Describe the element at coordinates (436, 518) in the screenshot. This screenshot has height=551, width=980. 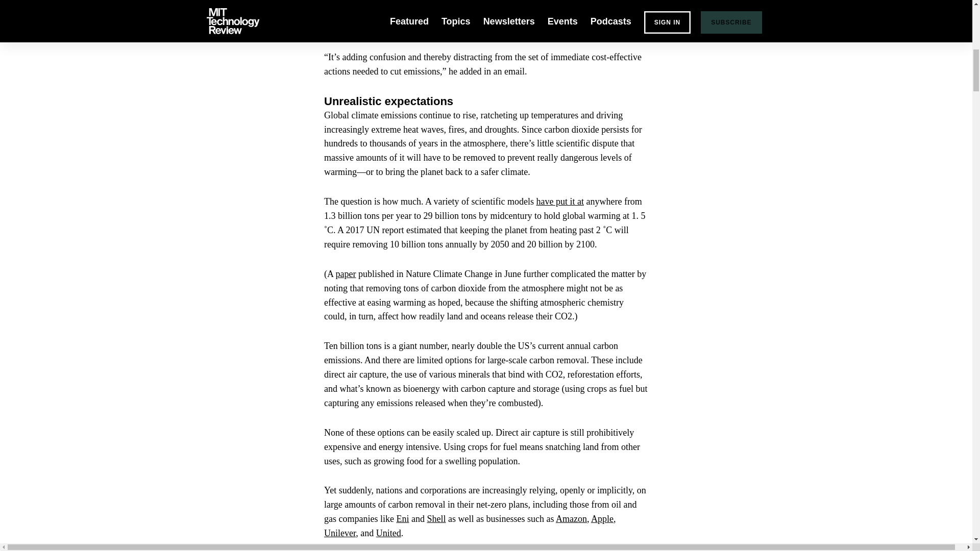
I see `Shell` at that location.